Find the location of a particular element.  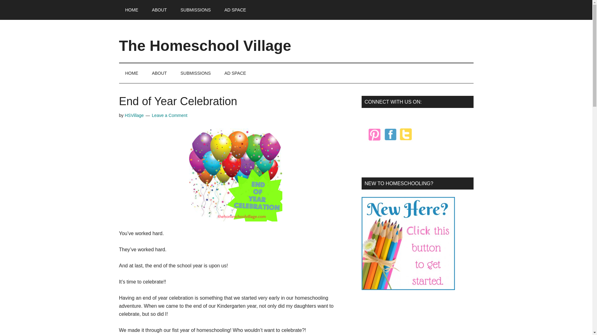

SUBMISSIONS is located at coordinates (196, 73).